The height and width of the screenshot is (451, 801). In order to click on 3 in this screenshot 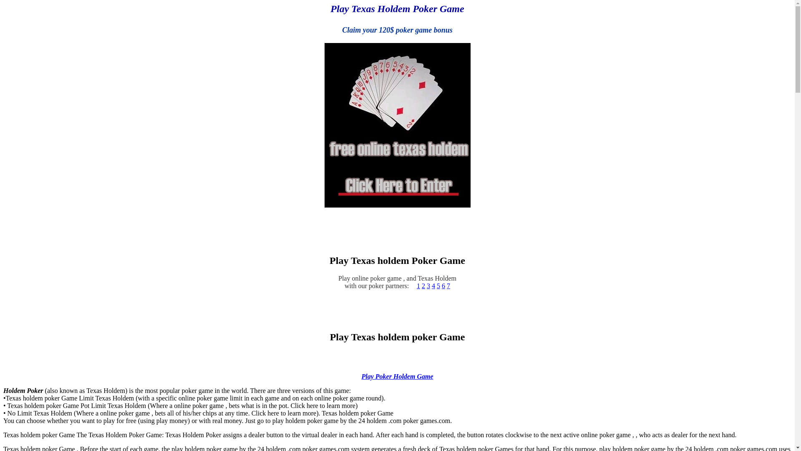, I will do `click(428, 286)`.